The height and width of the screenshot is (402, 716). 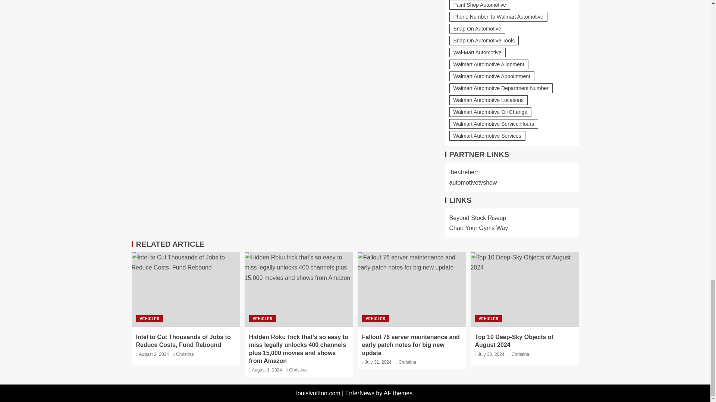 I want to click on Intel to Cut Thousands of Jobs to Reduce Costs, Fund Rebound, so click(x=185, y=290).